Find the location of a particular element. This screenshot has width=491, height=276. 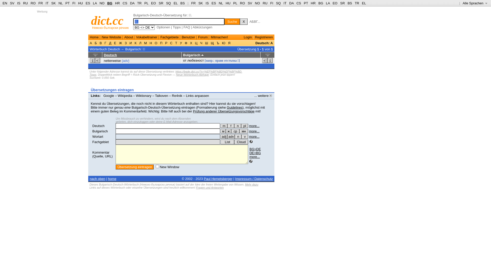

Google is located at coordinates (109, 96).